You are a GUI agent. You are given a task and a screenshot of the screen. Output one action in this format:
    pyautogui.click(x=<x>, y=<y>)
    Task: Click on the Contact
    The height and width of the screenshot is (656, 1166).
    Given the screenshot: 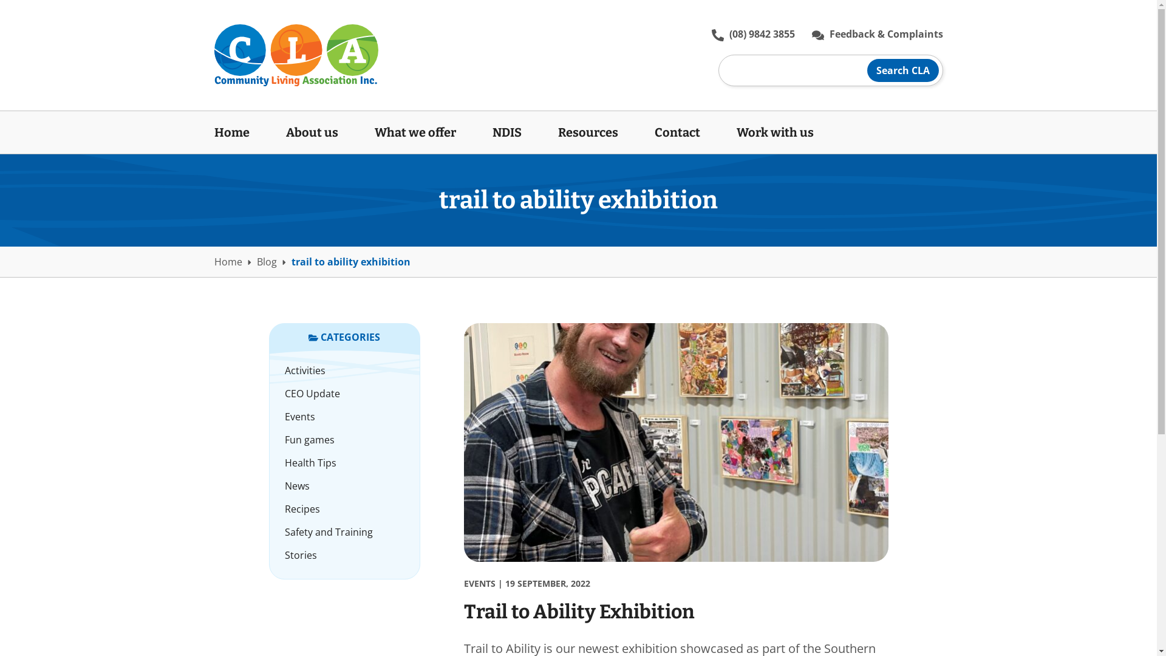 What is the action you would take?
    pyautogui.click(x=678, y=132)
    